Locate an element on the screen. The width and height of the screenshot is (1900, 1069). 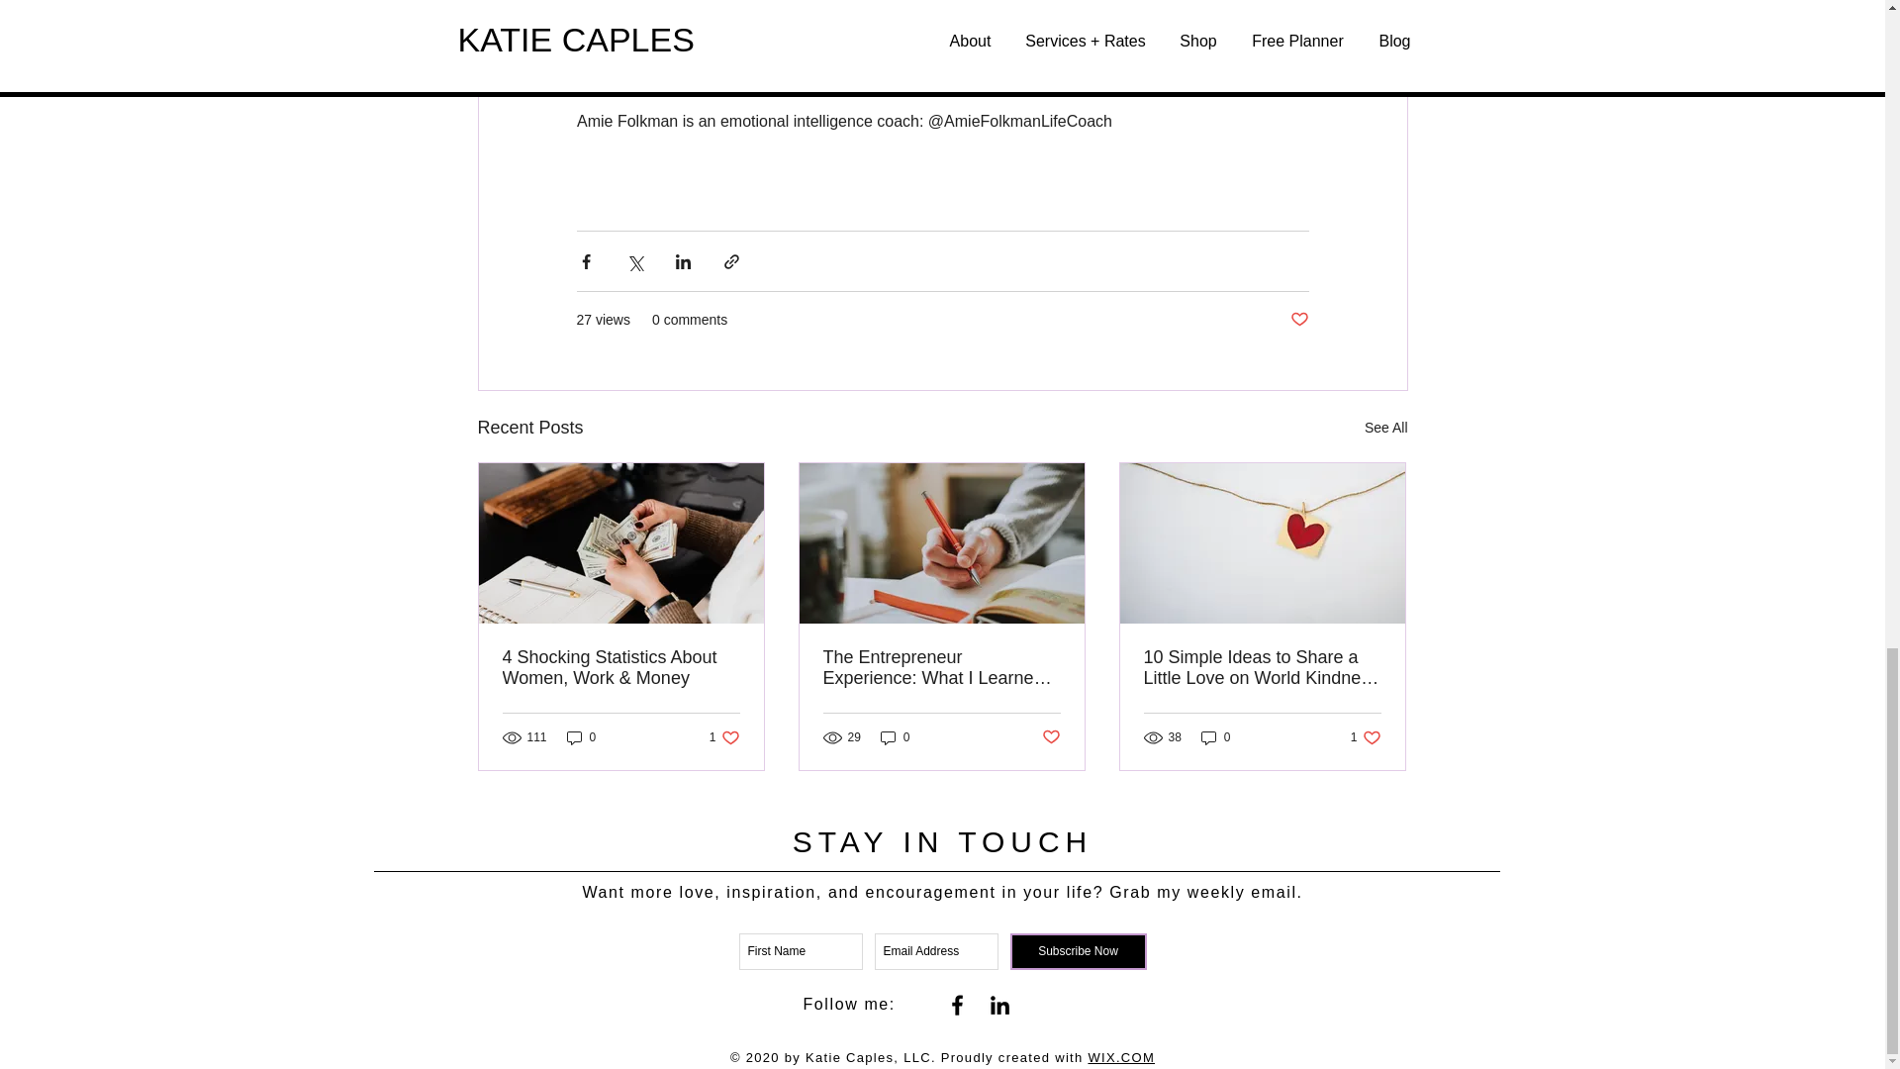
10 Simple Ideas to Share a Little Love on World Kindness Day is located at coordinates (1120, 1057).